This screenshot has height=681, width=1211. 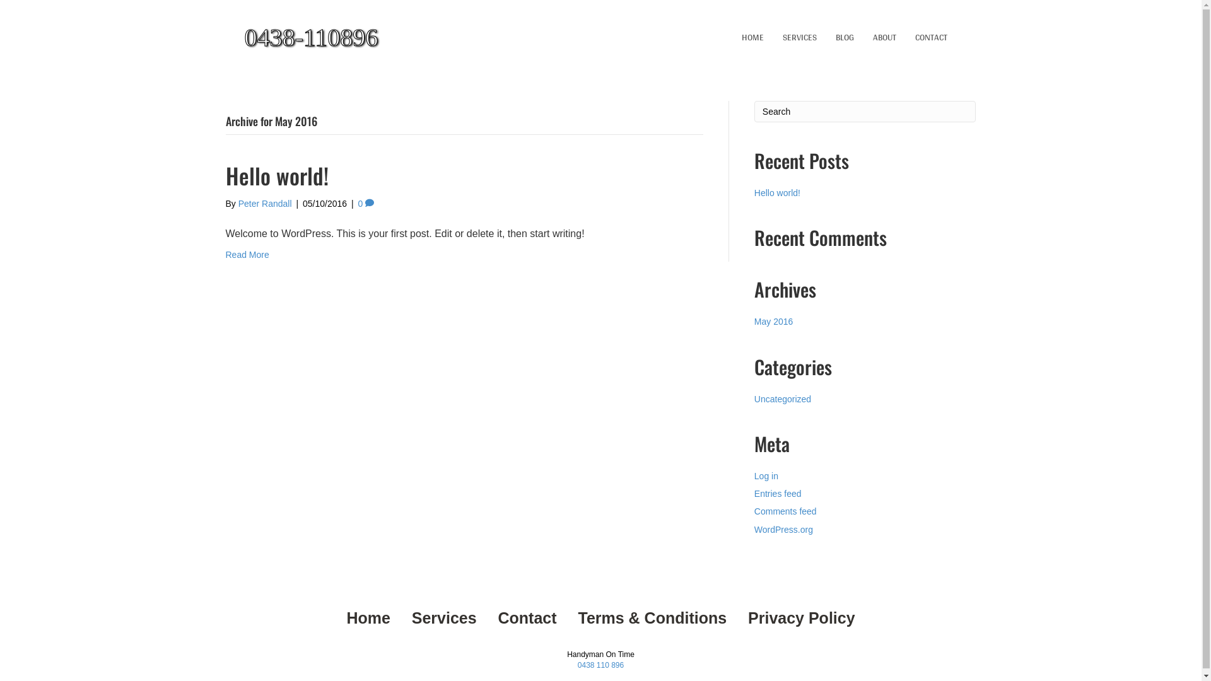 What do you see at coordinates (444, 618) in the screenshot?
I see `Services` at bounding box center [444, 618].